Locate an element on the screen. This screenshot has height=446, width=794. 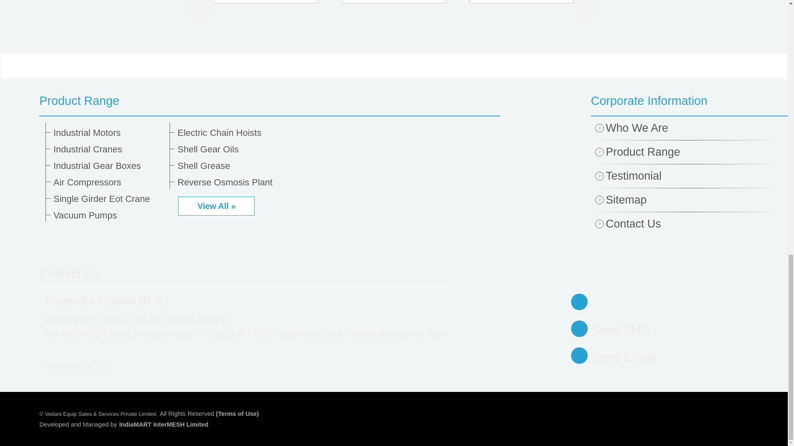
Industrial Motors is located at coordinates (108, 133).